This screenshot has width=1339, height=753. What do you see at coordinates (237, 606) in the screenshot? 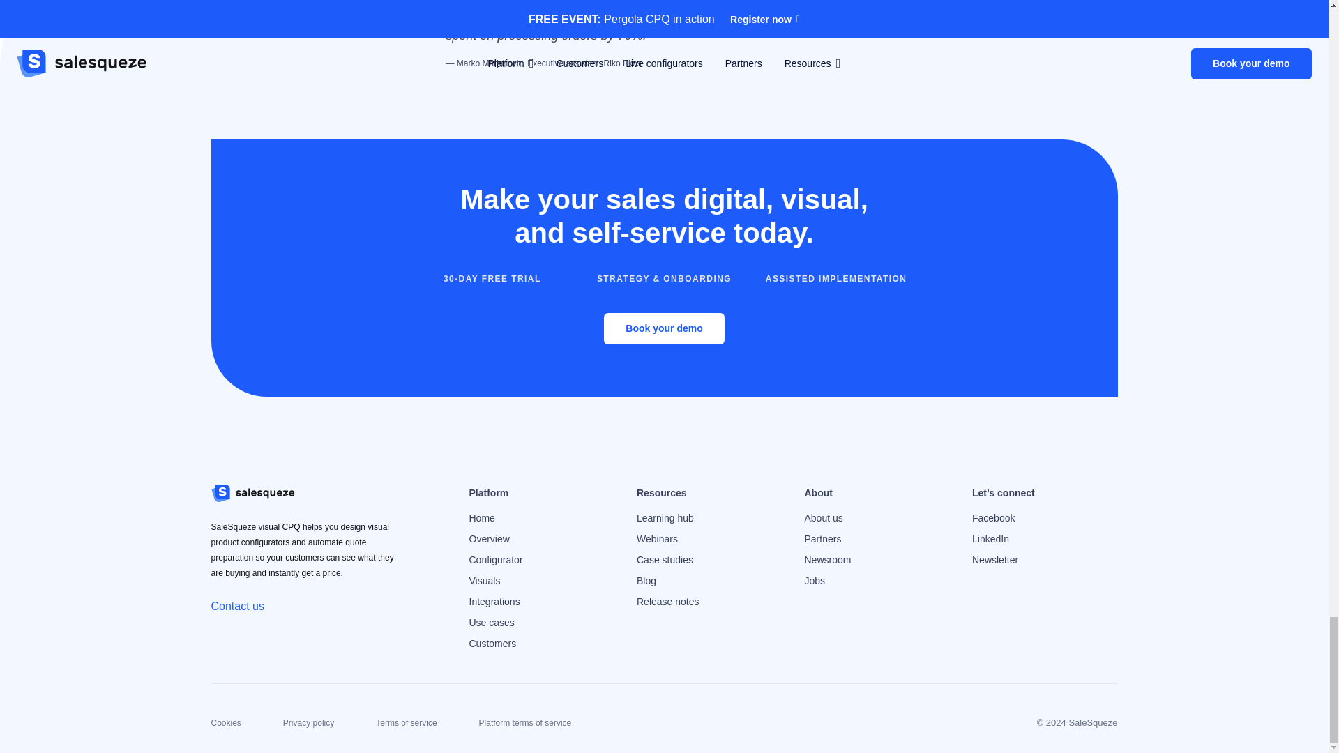
I see `Contact us` at bounding box center [237, 606].